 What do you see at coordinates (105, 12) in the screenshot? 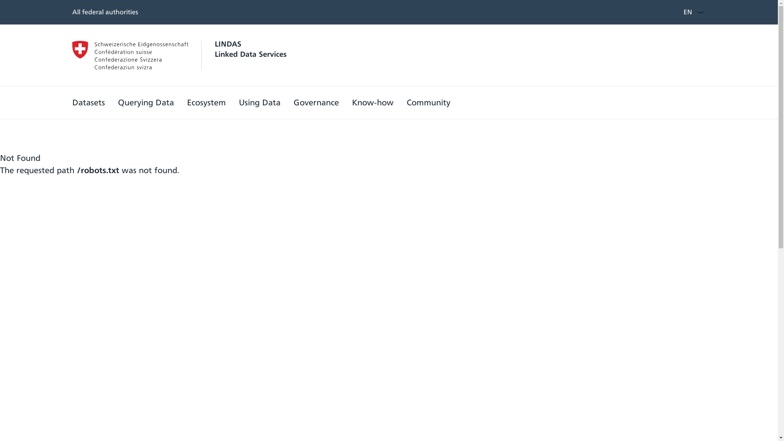
I see `All federal authorities` at bounding box center [105, 12].